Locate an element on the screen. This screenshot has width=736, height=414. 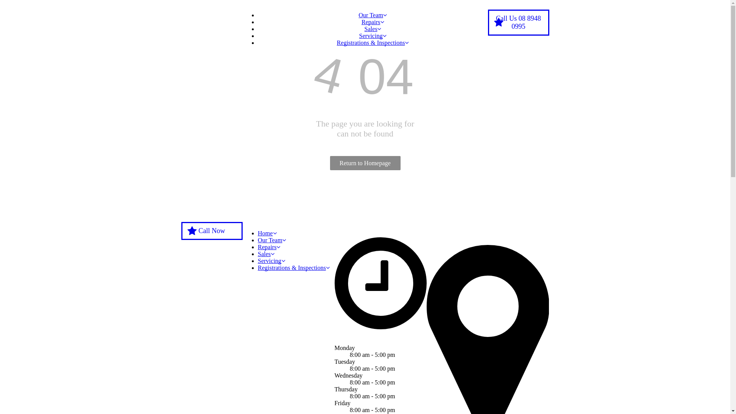
Call Now is located at coordinates (212, 231).